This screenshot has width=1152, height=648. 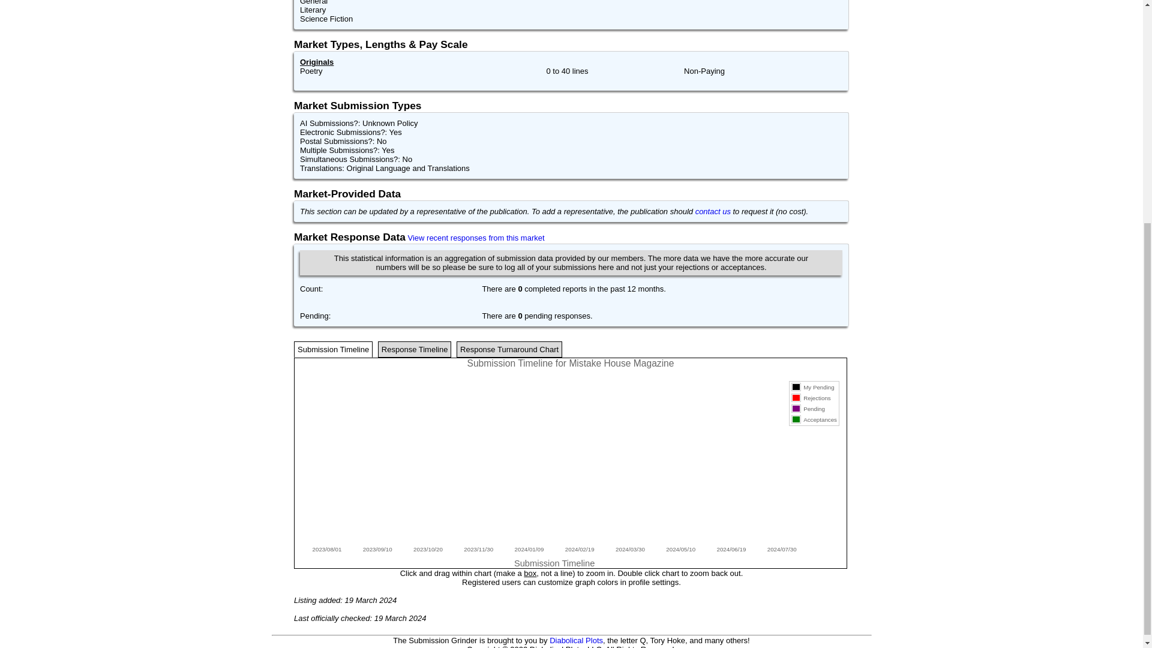 What do you see at coordinates (509, 349) in the screenshot?
I see `Response Turnaround Chart` at bounding box center [509, 349].